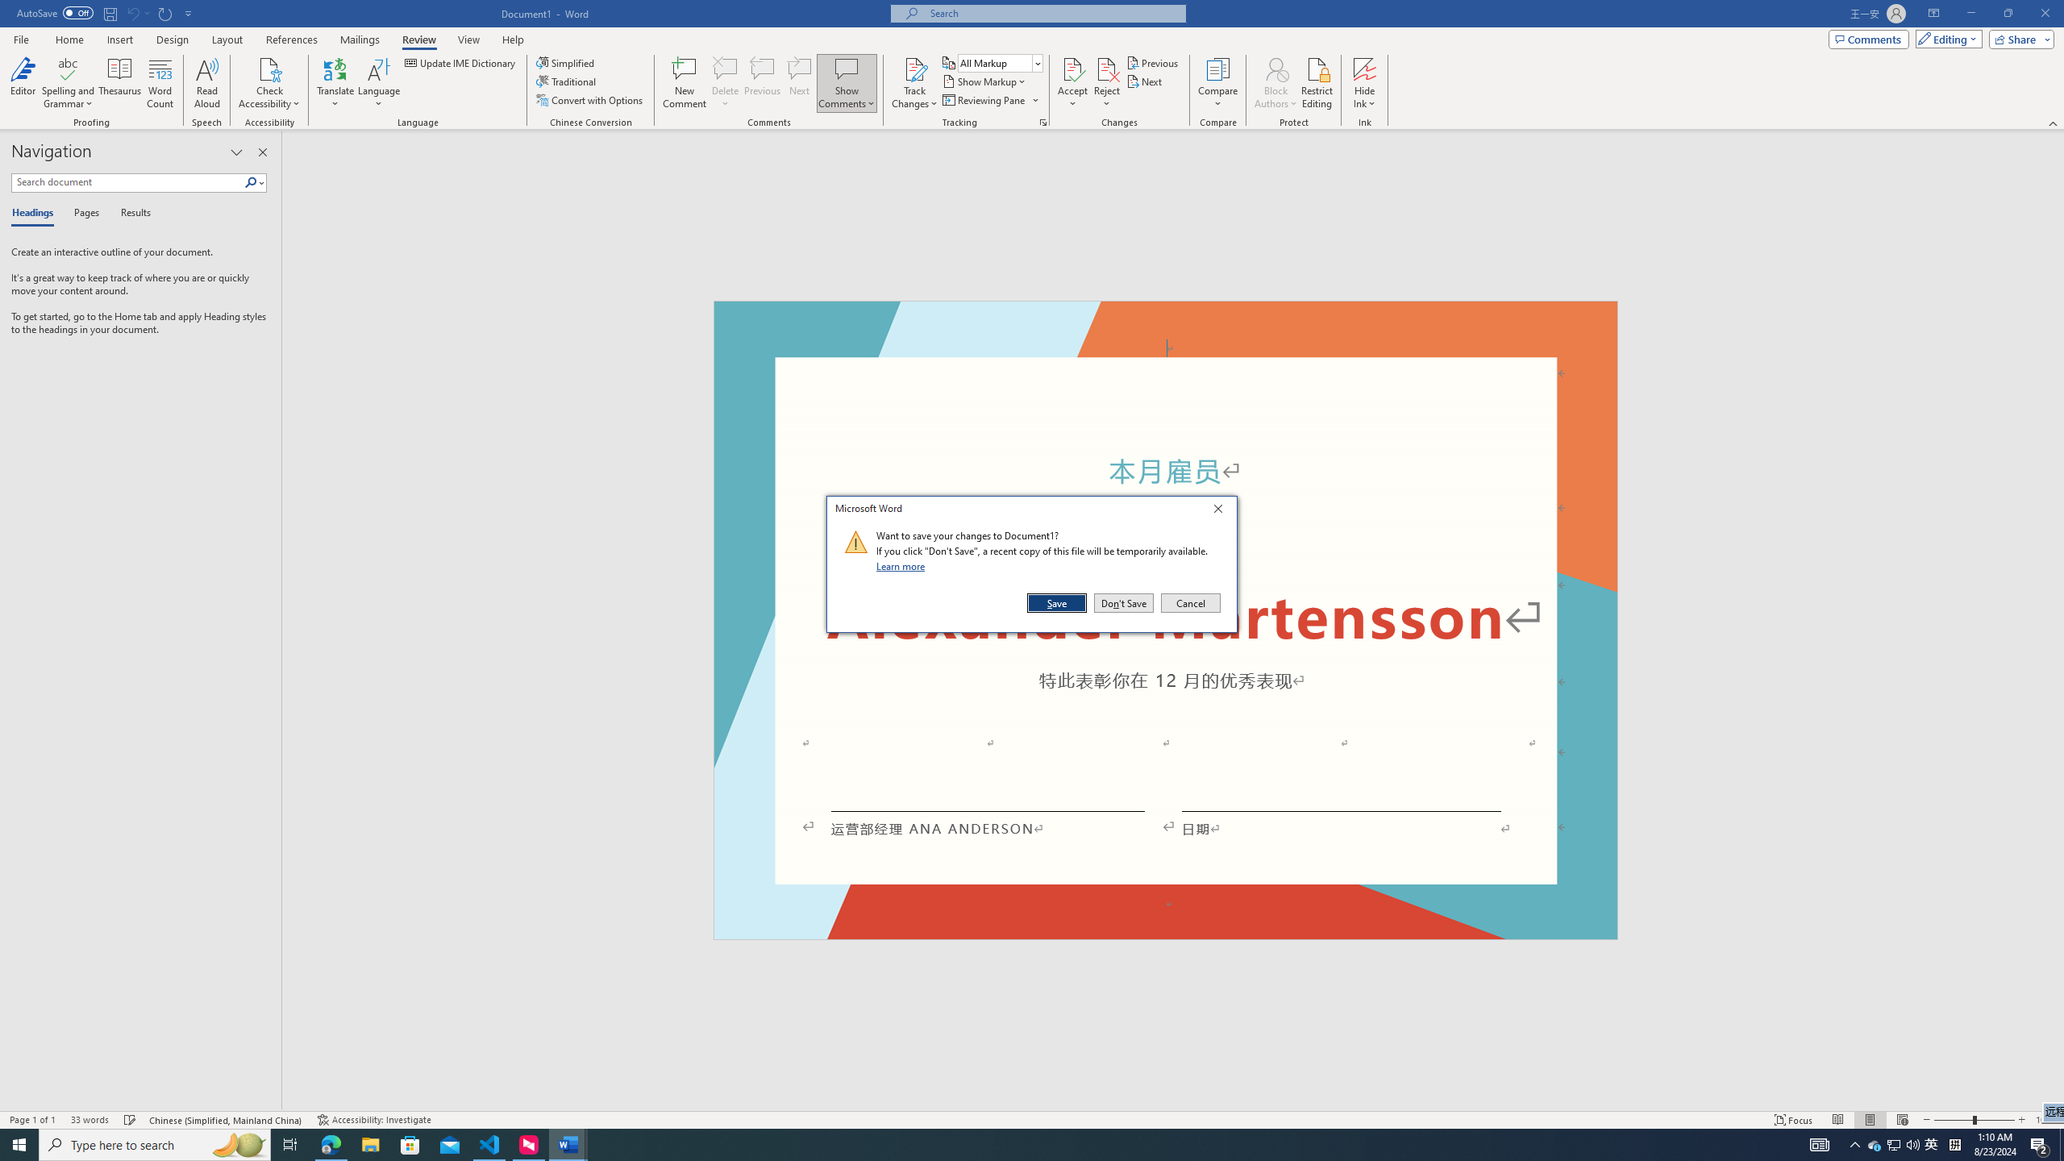 Image resolution: width=2064 pixels, height=1161 pixels. What do you see at coordinates (132, 13) in the screenshot?
I see `Can't Undo` at bounding box center [132, 13].